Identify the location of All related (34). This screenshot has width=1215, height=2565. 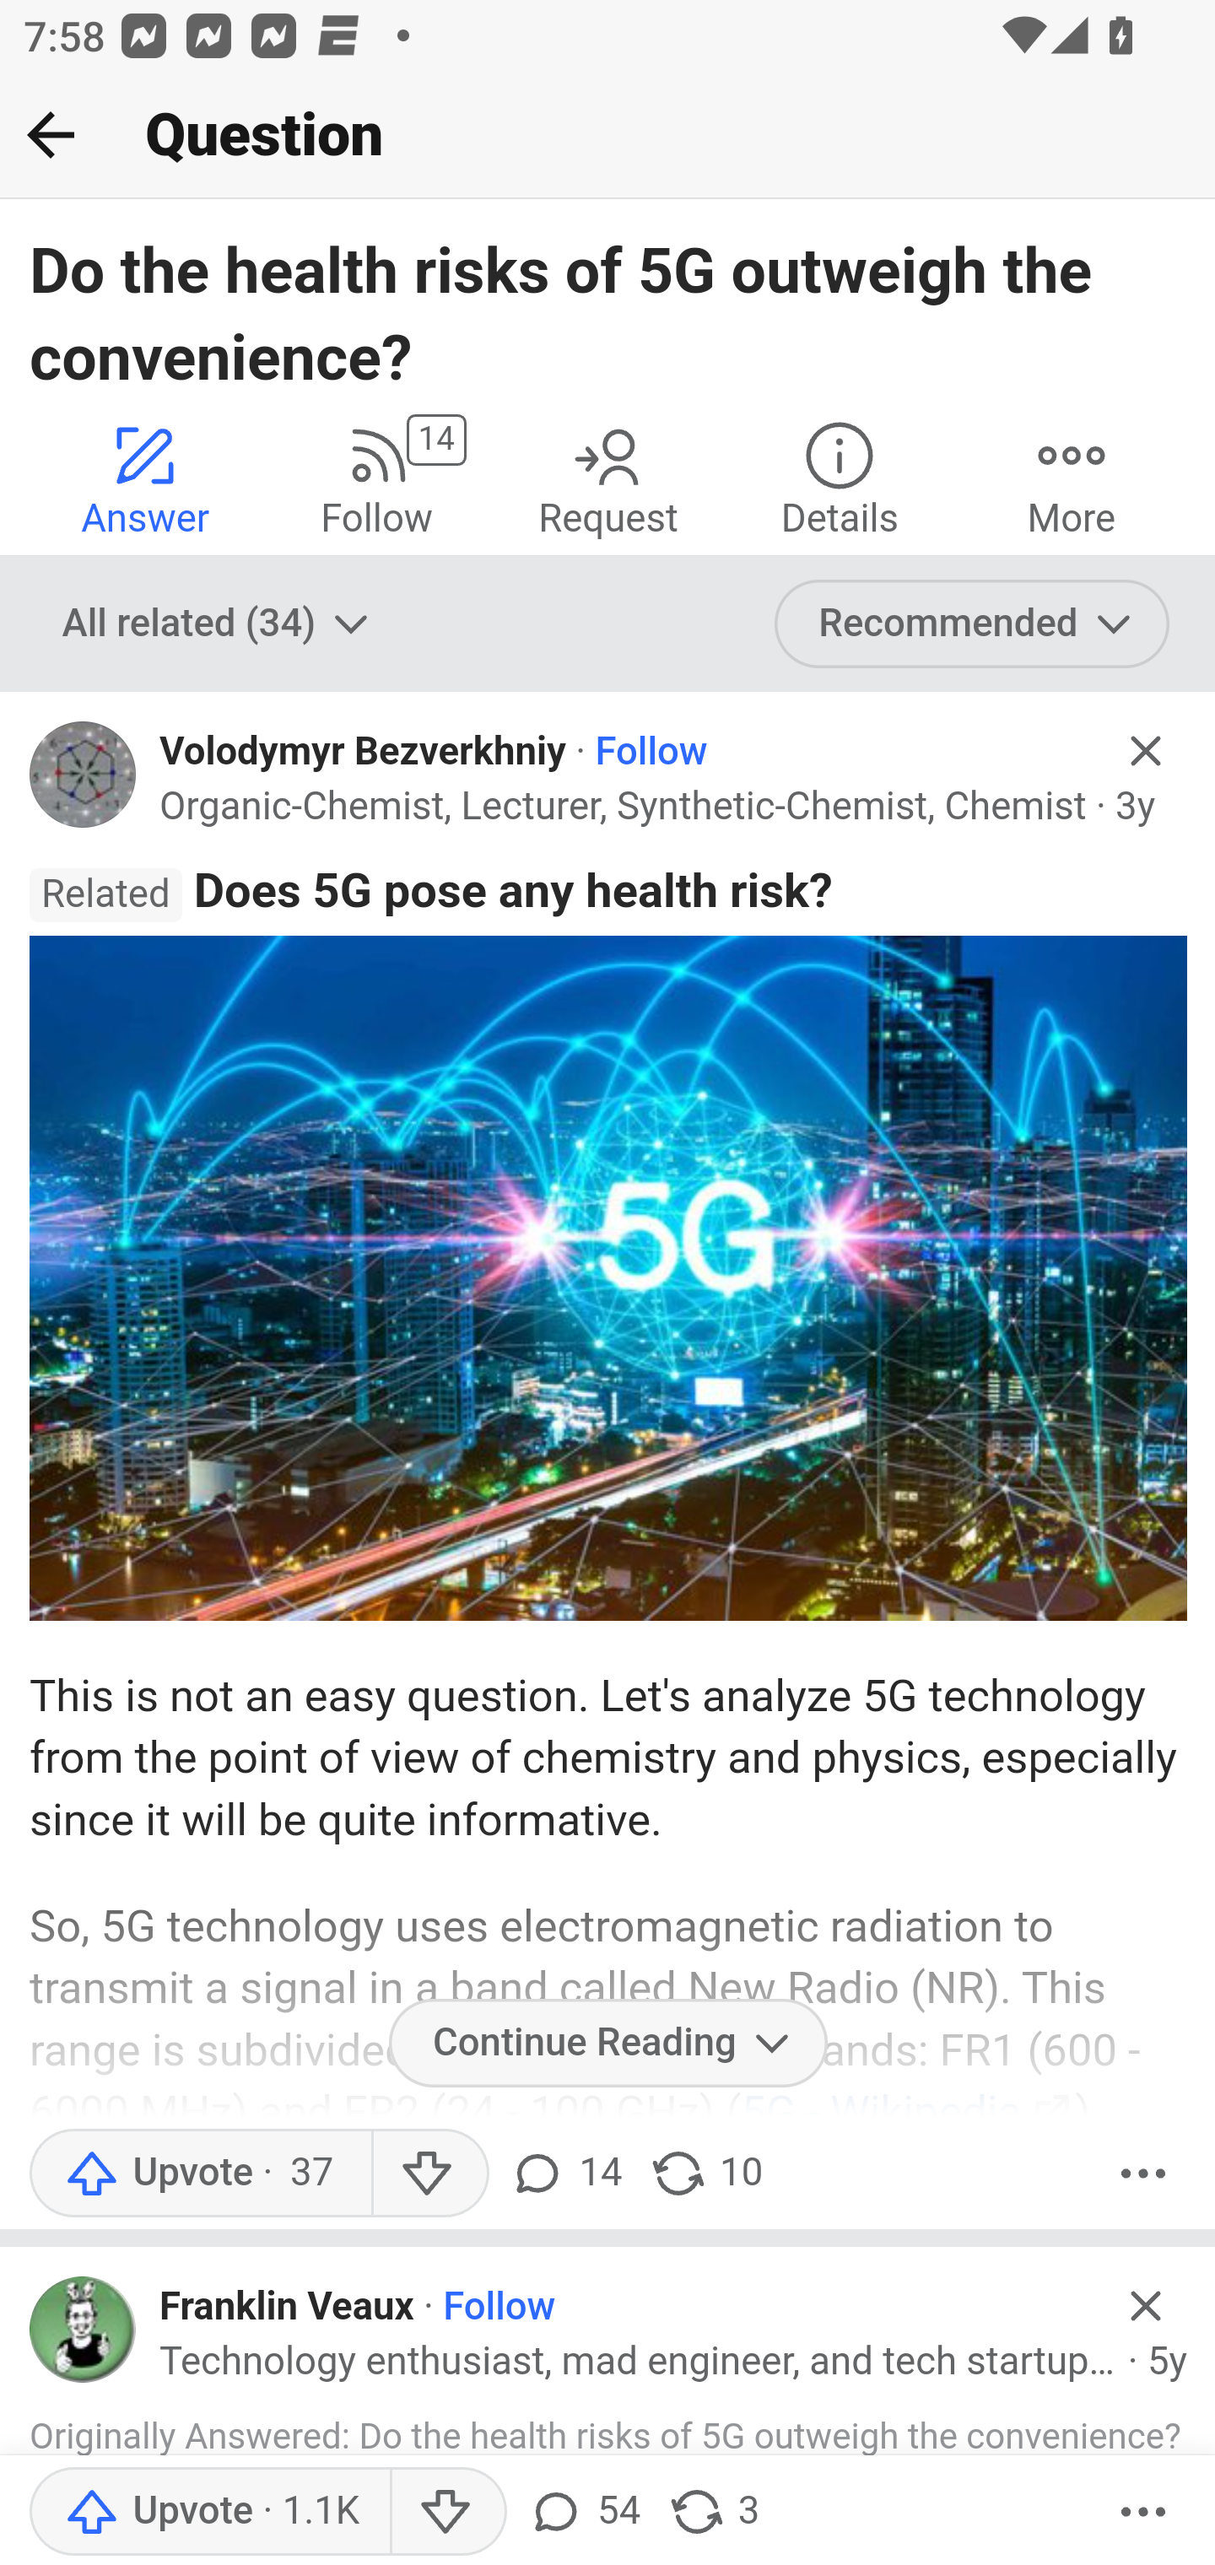
(219, 624).